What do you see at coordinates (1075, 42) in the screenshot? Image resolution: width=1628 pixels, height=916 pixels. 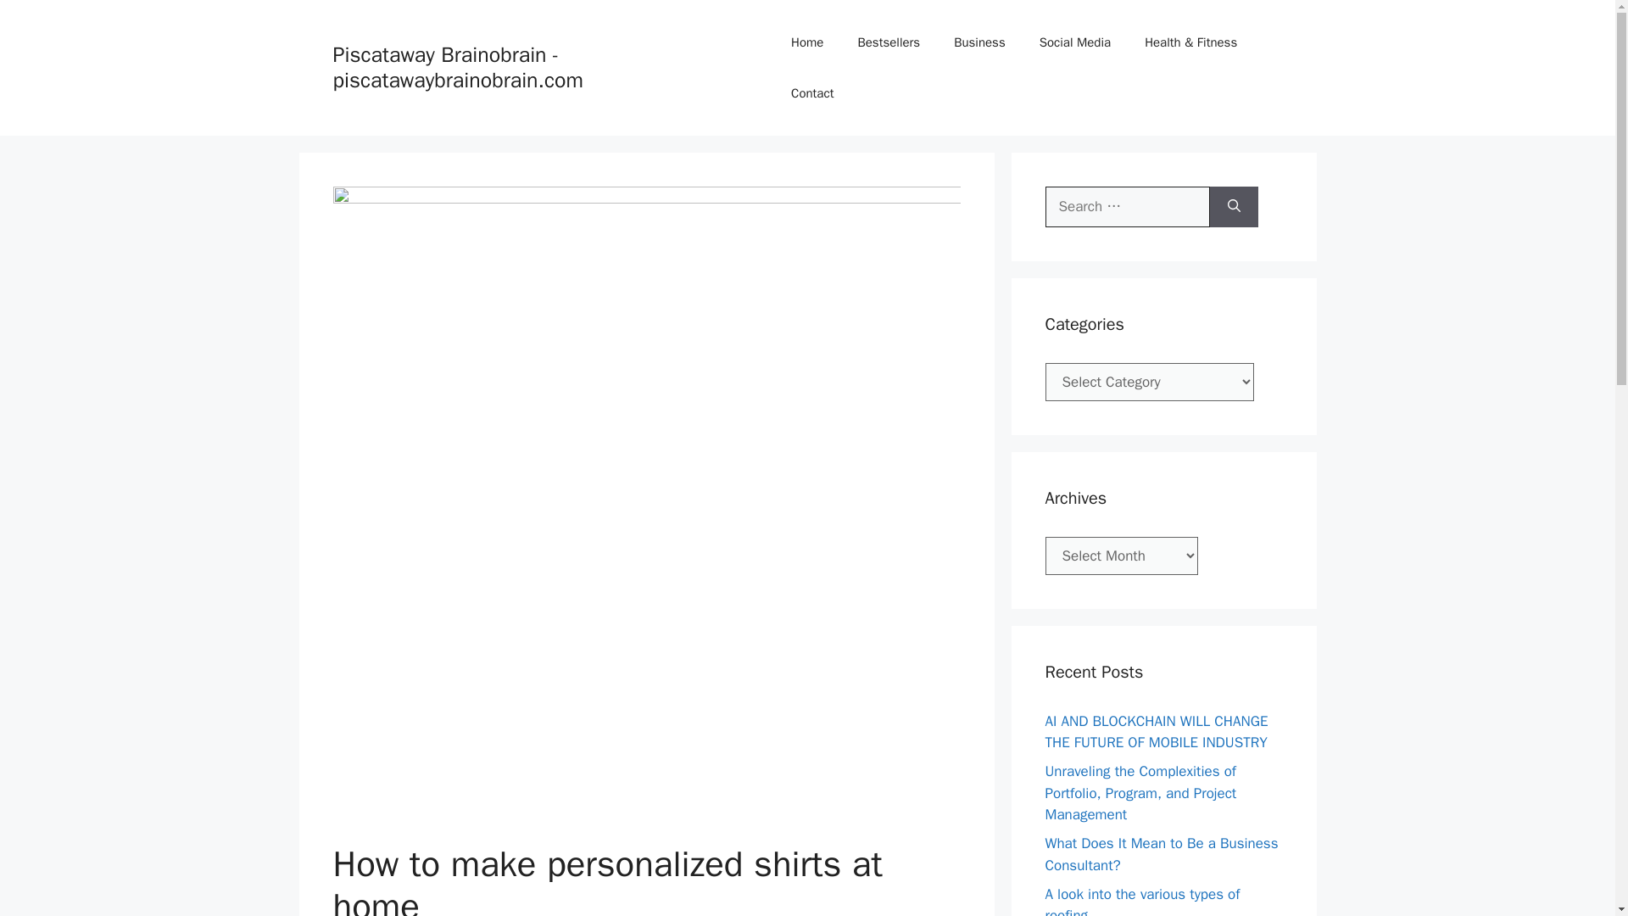 I see `Social Media` at bounding box center [1075, 42].